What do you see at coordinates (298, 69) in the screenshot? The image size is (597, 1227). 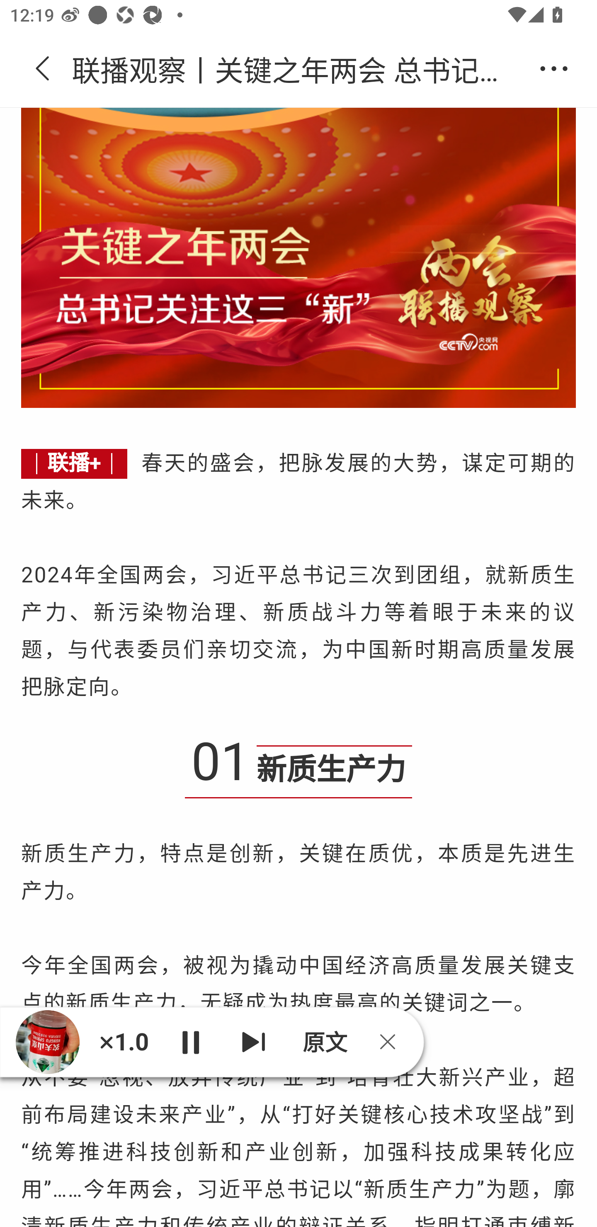 I see `联播观察丨关键之年两会 总书记关注这三“新”` at bounding box center [298, 69].